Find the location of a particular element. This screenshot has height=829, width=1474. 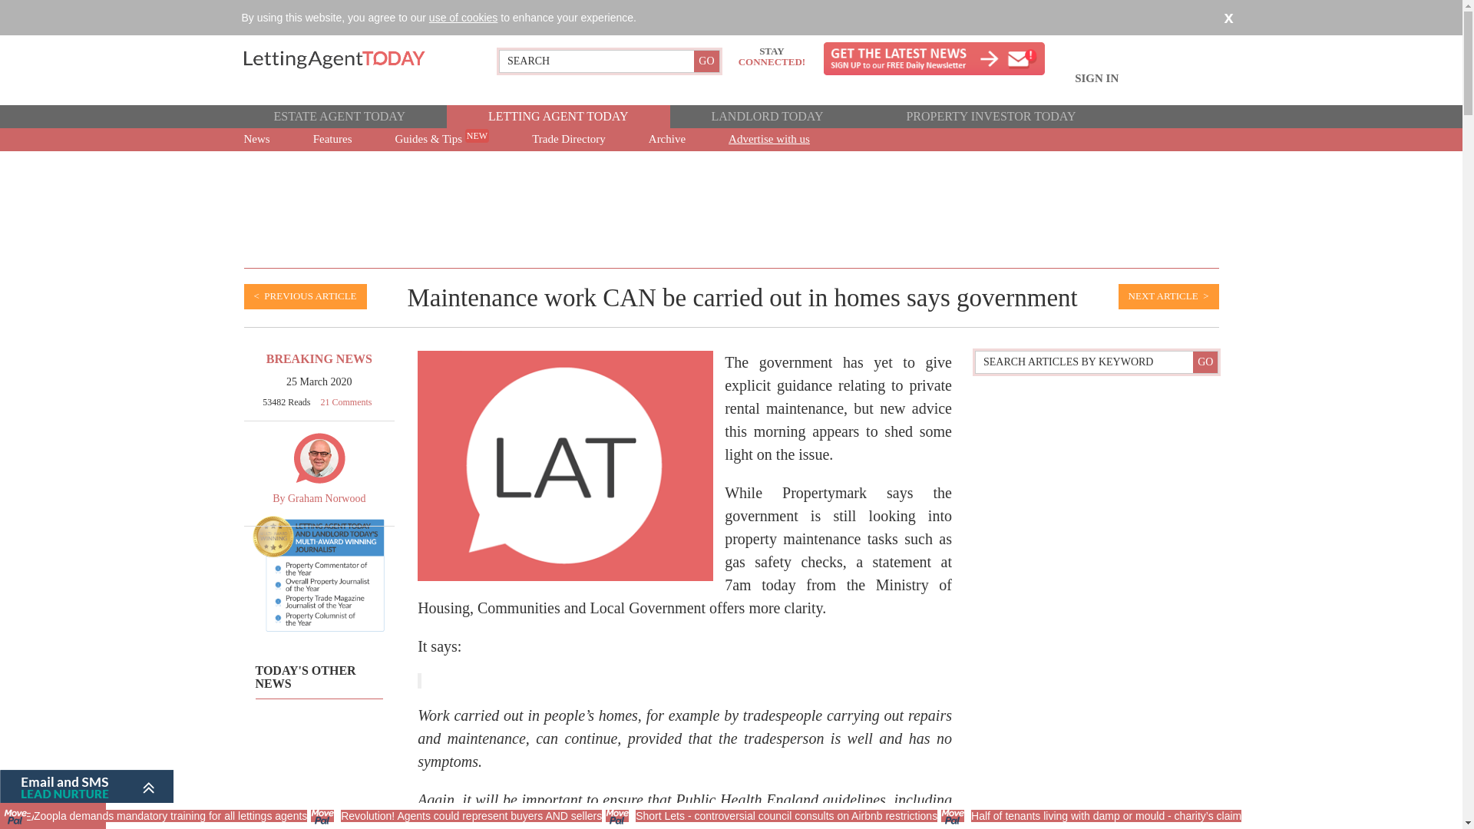

Letting Agent Today is located at coordinates (352, 59).